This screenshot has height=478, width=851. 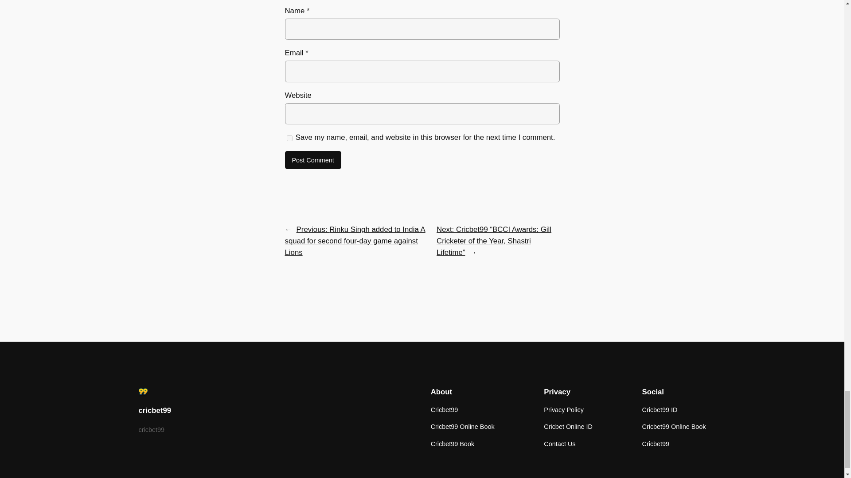 I want to click on Cricbet99, so click(x=655, y=444).